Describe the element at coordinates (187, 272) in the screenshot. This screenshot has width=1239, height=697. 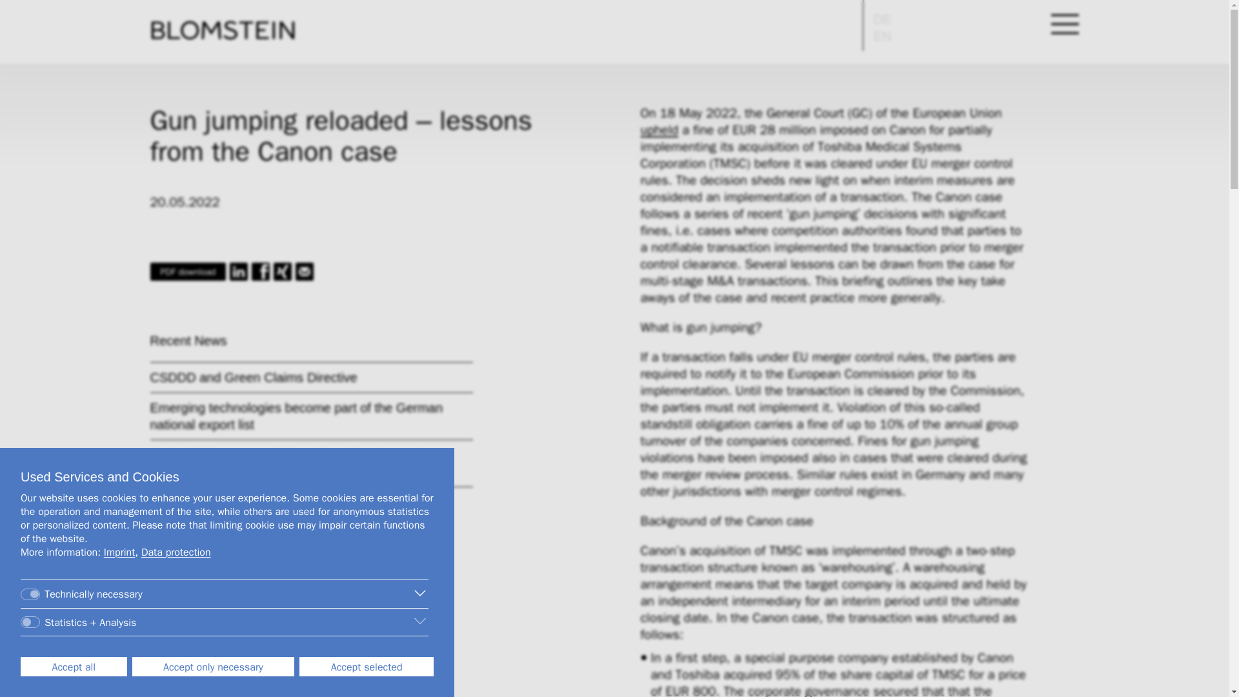
I see `PDF download` at that location.